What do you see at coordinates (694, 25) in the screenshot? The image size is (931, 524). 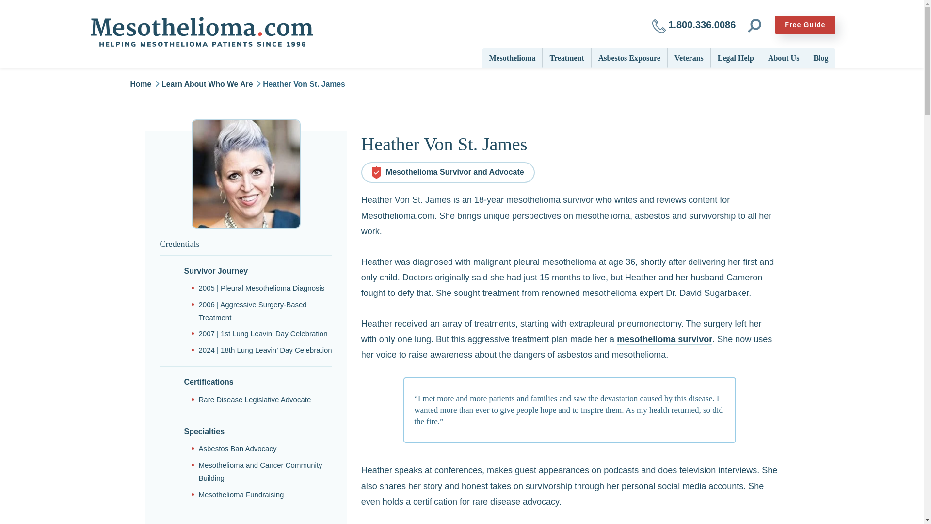 I see `1.800.336.0086` at bounding box center [694, 25].